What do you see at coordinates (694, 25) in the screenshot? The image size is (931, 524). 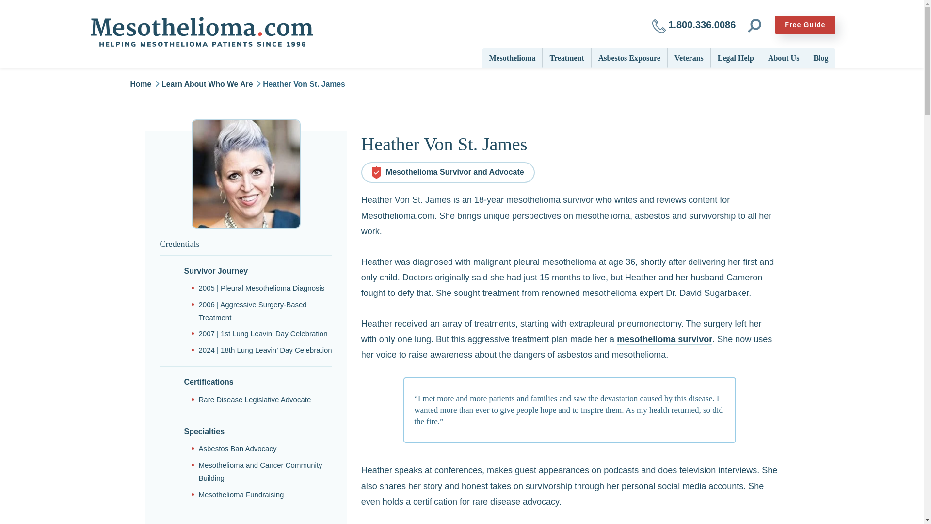 I see `1.800.336.0086` at bounding box center [694, 25].